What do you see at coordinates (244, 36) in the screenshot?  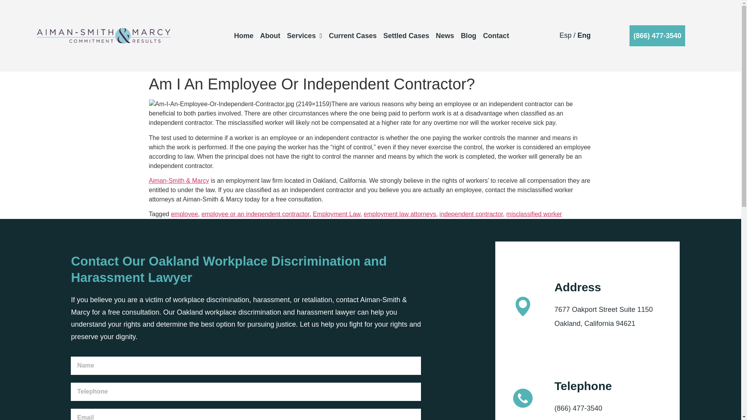 I see `Home` at bounding box center [244, 36].